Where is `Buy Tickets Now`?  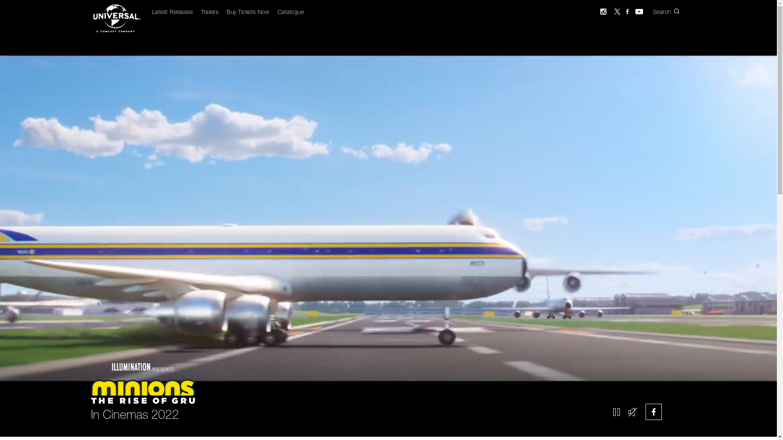 Buy Tickets Now is located at coordinates (248, 13).